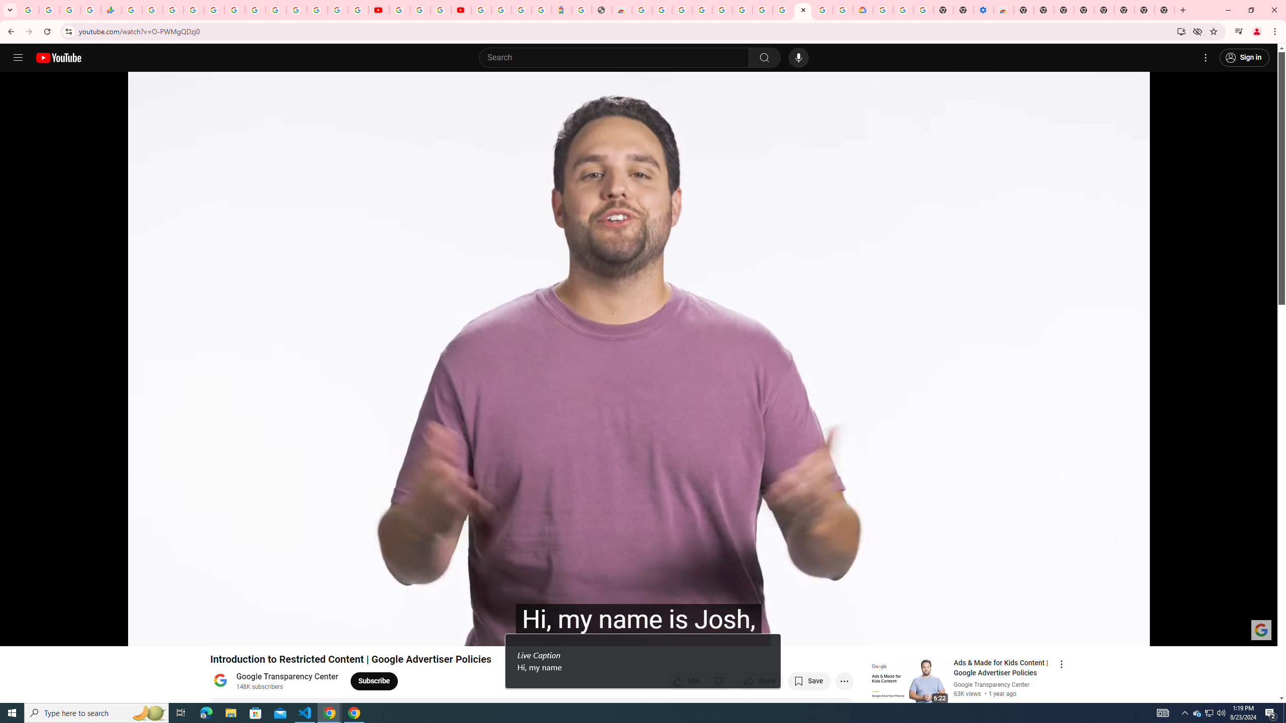 This screenshot has height=723, width=1286. What do you see at coordinates (639, 621) in the screenshot?
I see `Seek slider` at bounding box center [639, 621].